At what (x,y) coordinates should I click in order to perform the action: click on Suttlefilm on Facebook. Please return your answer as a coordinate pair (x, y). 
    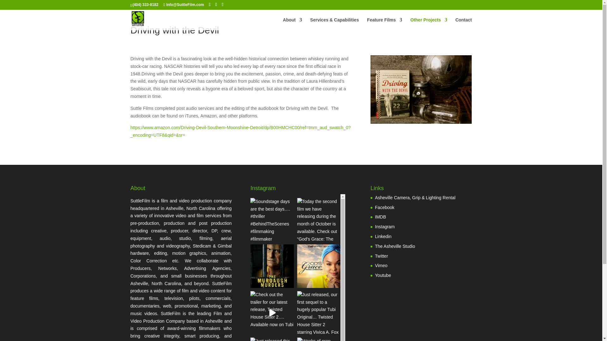
    Looking at the image, I should click on (384, 207).